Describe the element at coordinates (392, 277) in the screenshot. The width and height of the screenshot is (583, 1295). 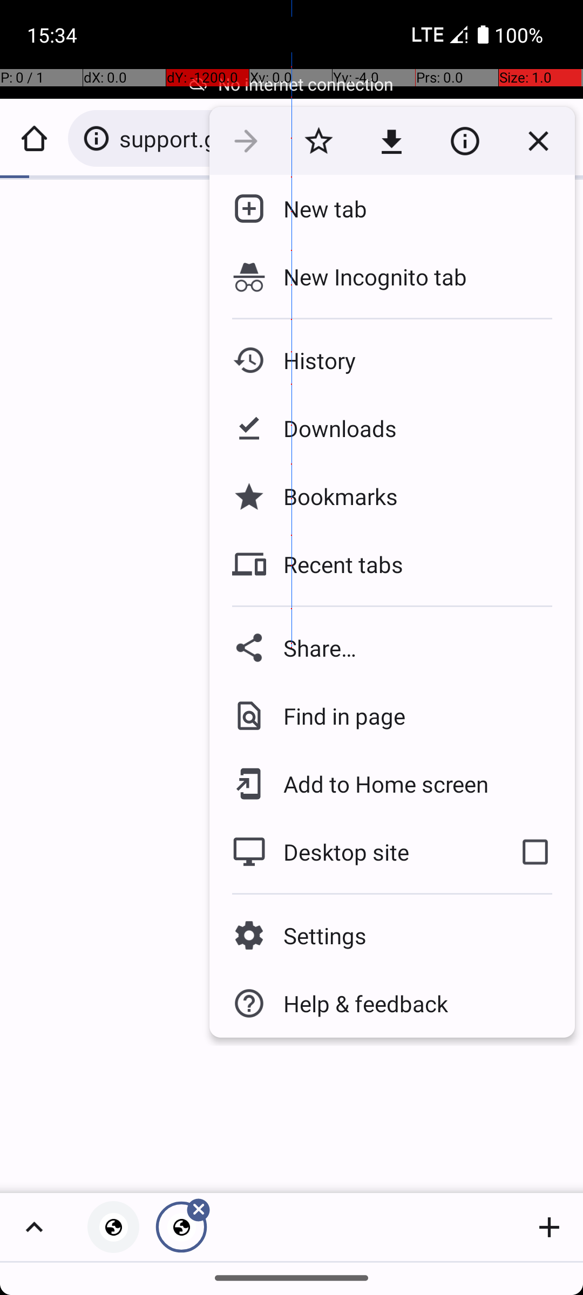
I see `New Incognito tab` at that location.